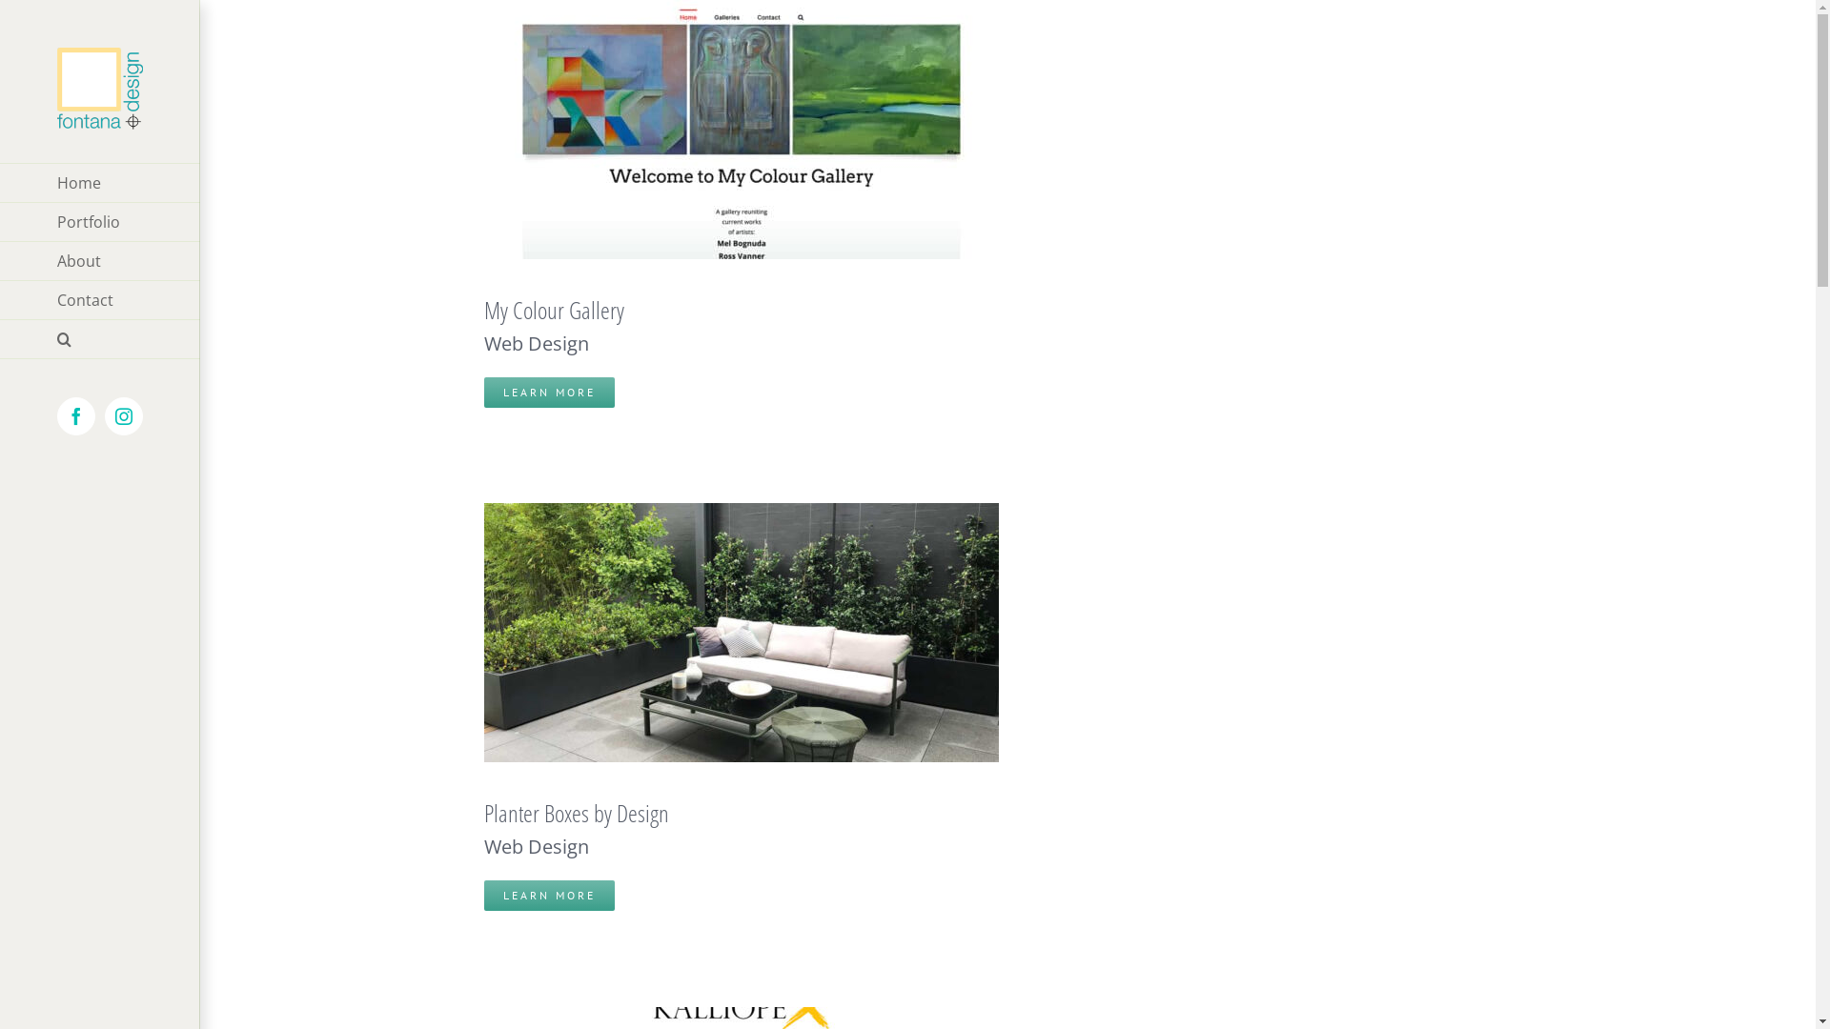 This screenshot has height=1029, width=1830. What do you see at coordinates (100, 301) in the screenshot?
I see `Contact` at bounding box center [100, 301].